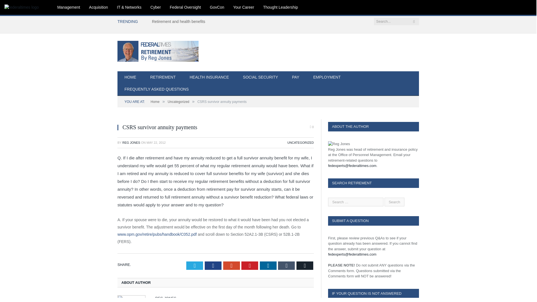 This screenshot has height=302, width=537. I want to click on Search, so click(394, 202).